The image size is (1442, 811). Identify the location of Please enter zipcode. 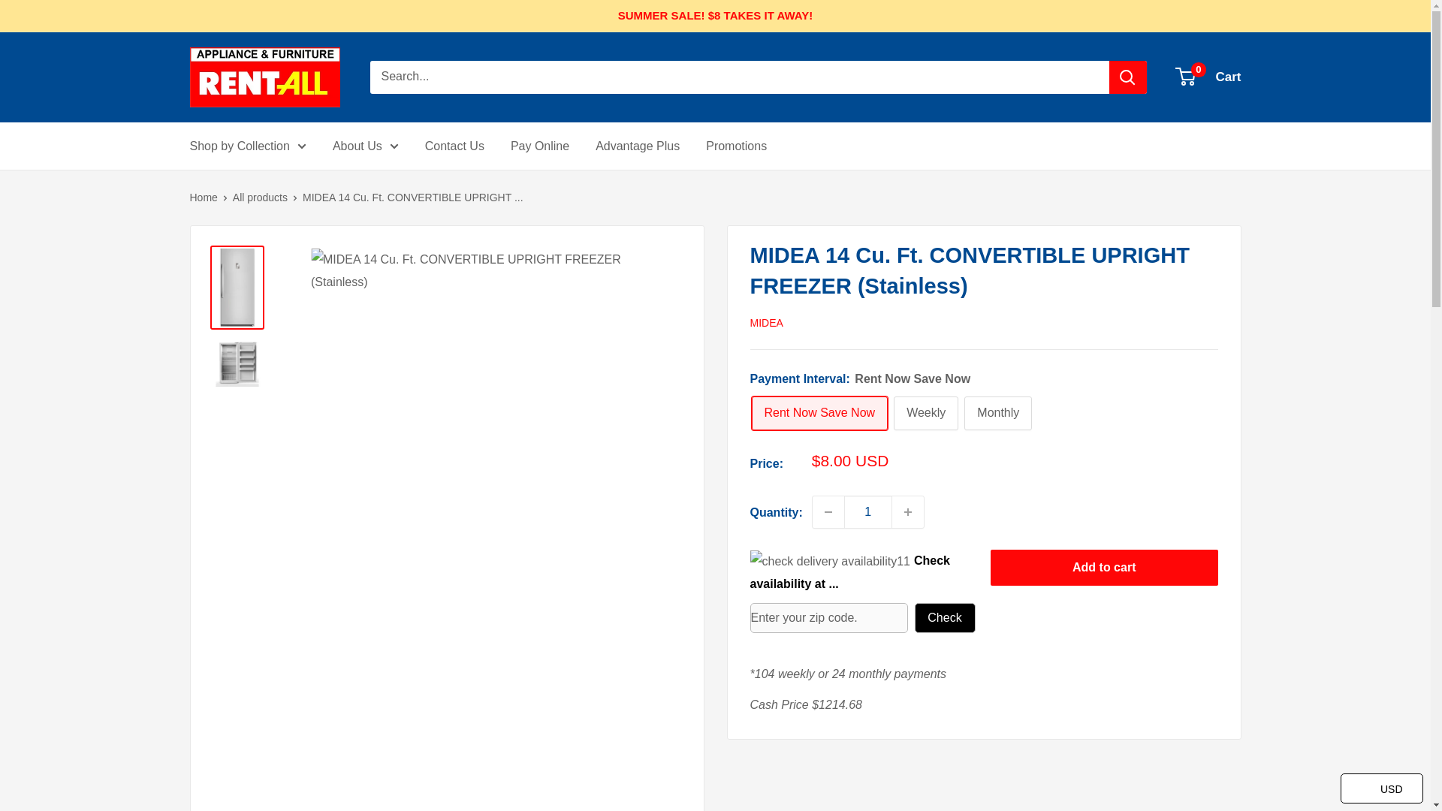
(1104, 568).